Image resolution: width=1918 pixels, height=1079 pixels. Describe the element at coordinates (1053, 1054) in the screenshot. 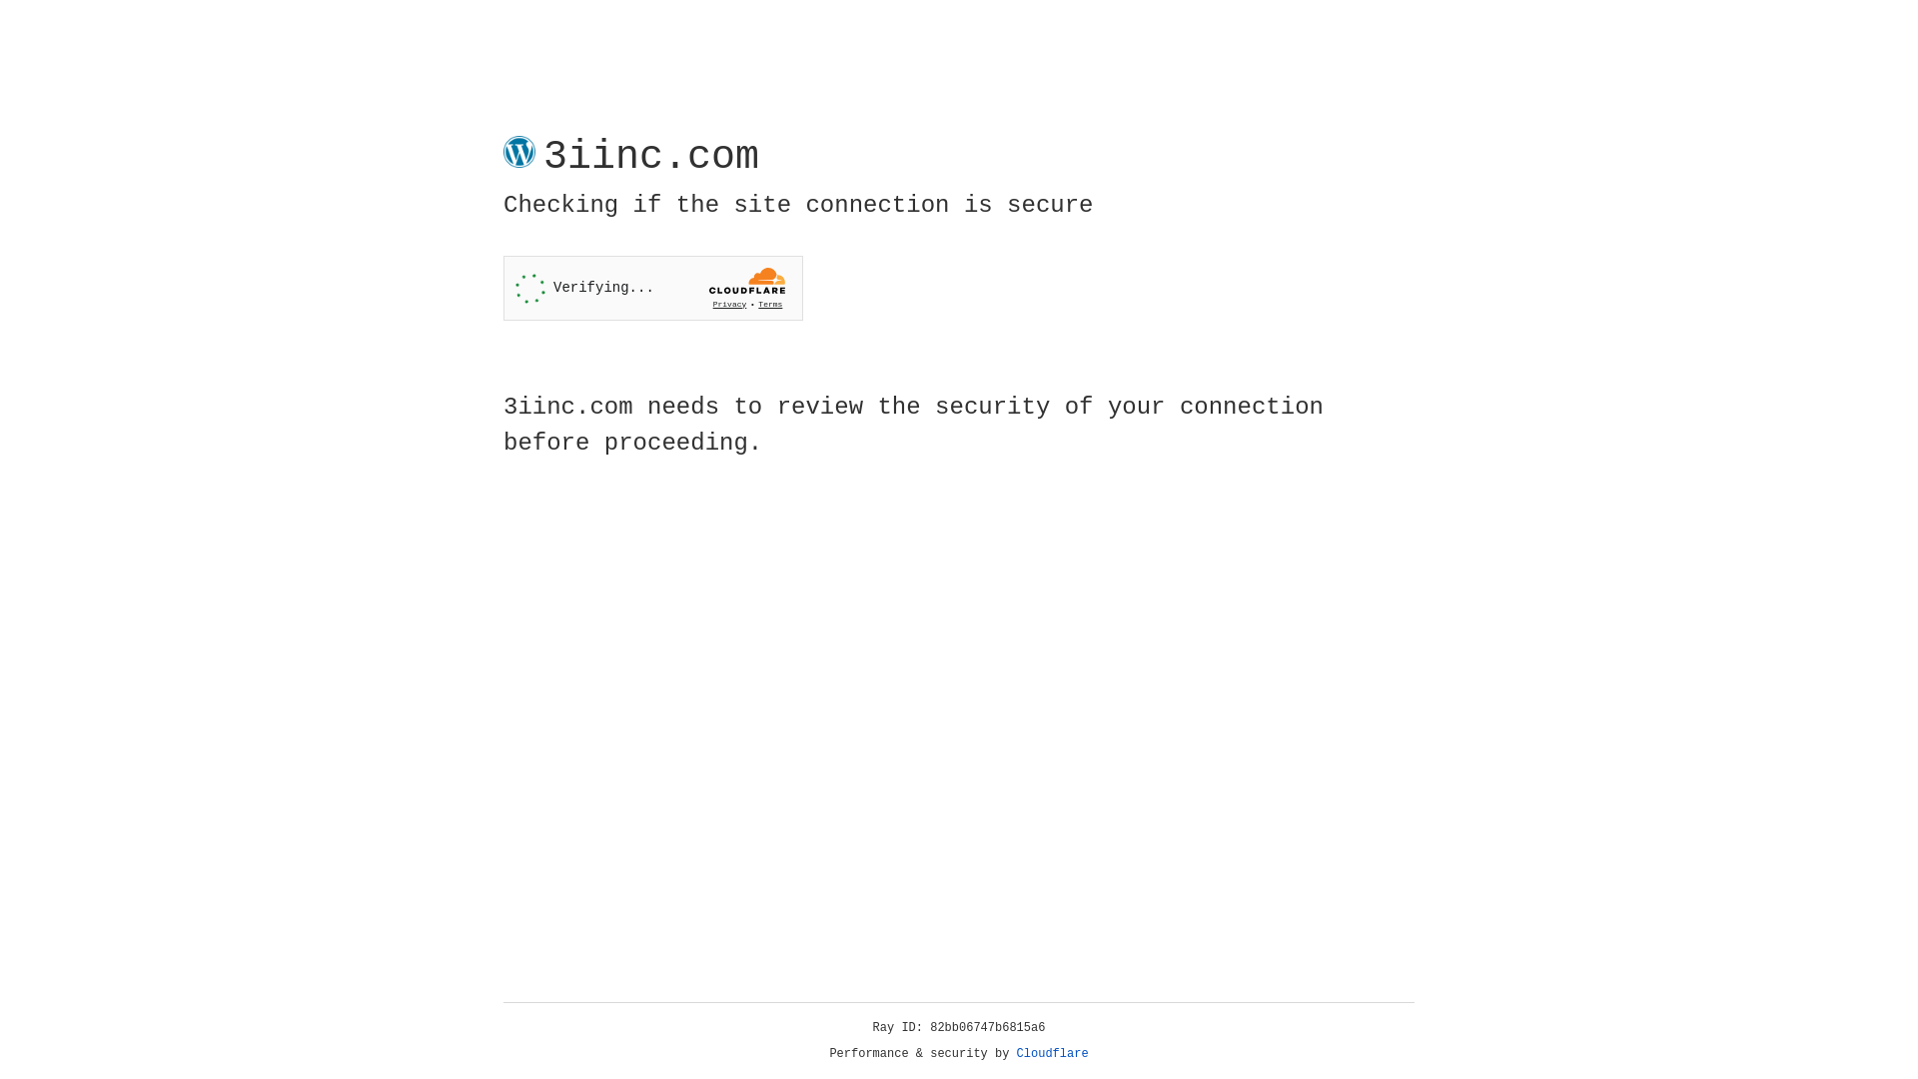

I see `Cloudflare` at that location.